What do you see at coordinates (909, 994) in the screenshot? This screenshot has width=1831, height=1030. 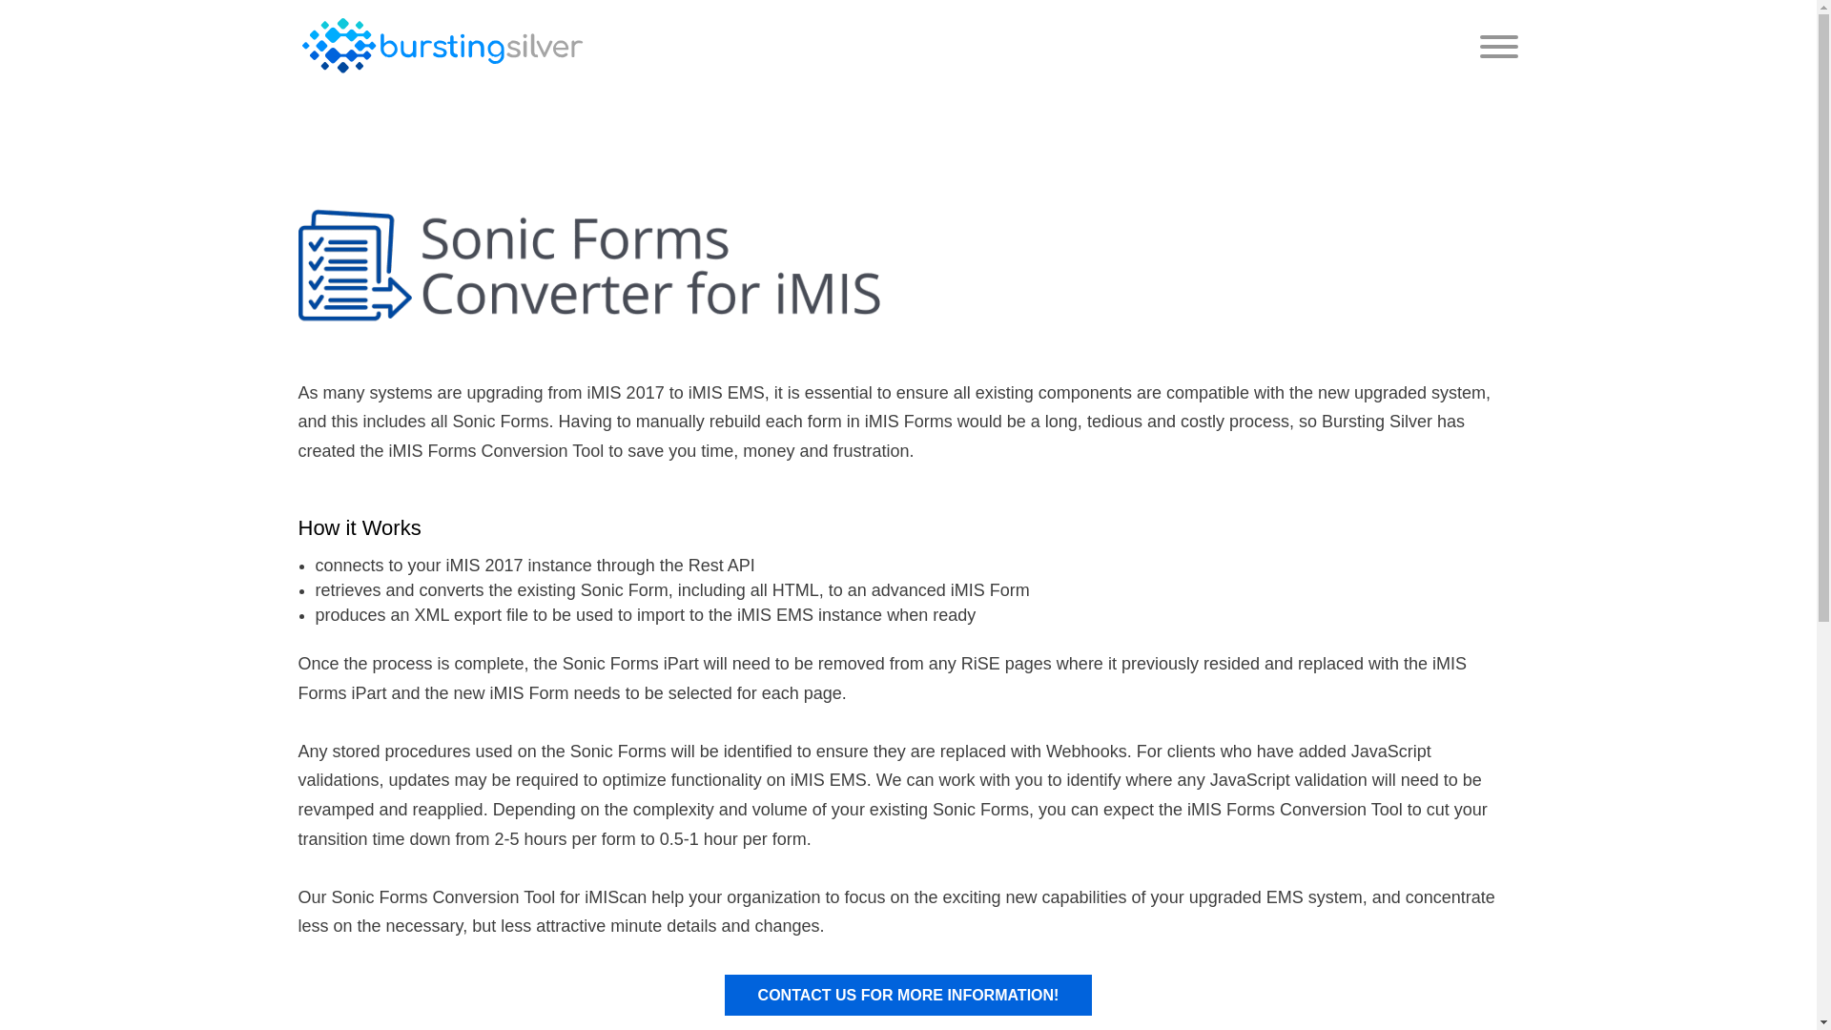 I see `CONTACT US FOR MORE INFORMATION!` at bounding box center [909, 994].